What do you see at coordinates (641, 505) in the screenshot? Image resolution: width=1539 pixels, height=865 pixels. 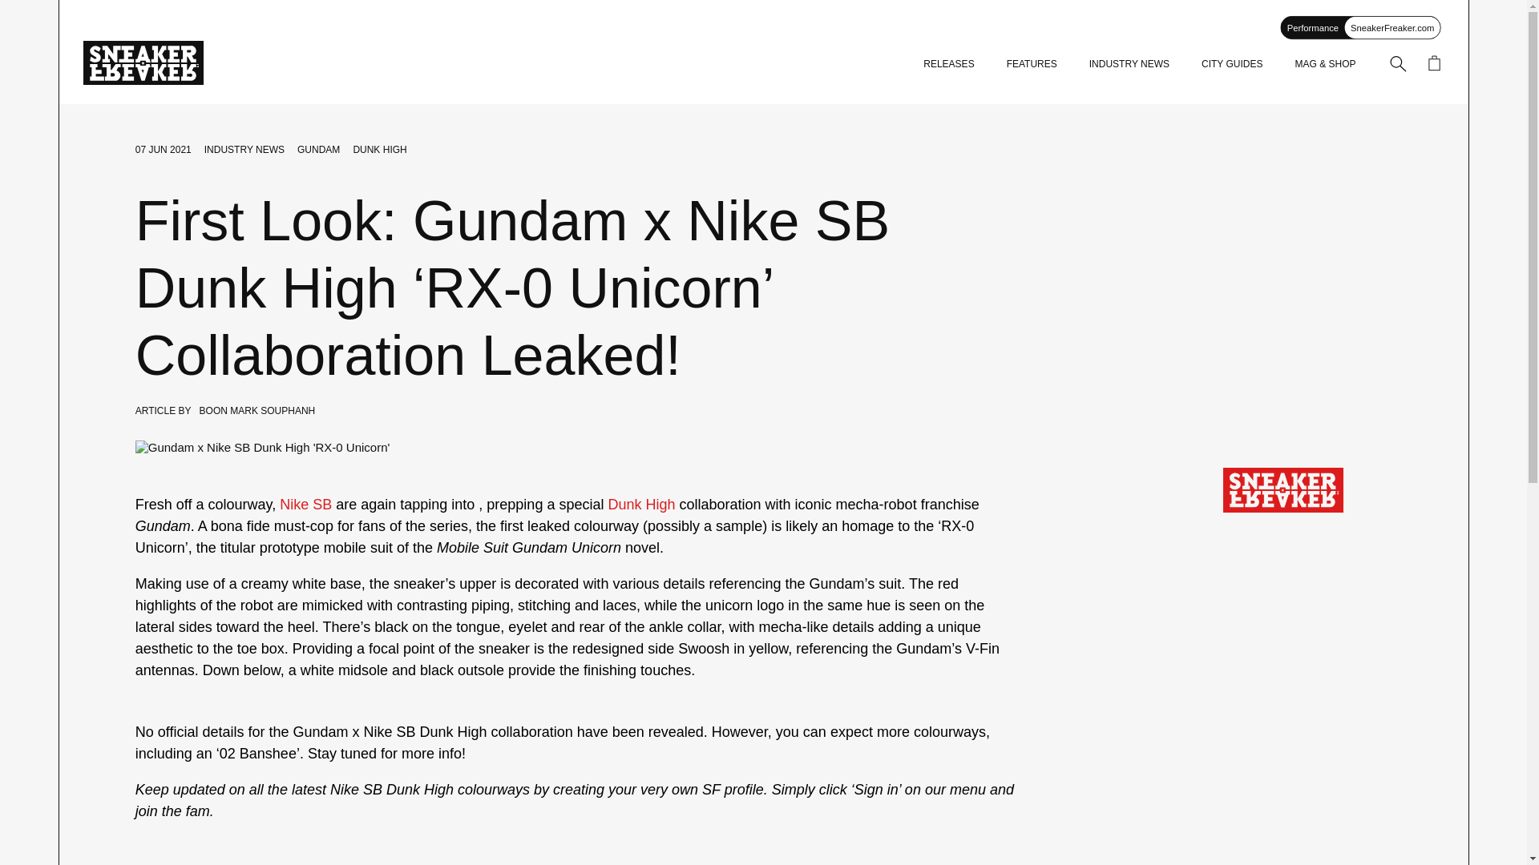 I see `Dunk High` at bounding box center [641, 505].